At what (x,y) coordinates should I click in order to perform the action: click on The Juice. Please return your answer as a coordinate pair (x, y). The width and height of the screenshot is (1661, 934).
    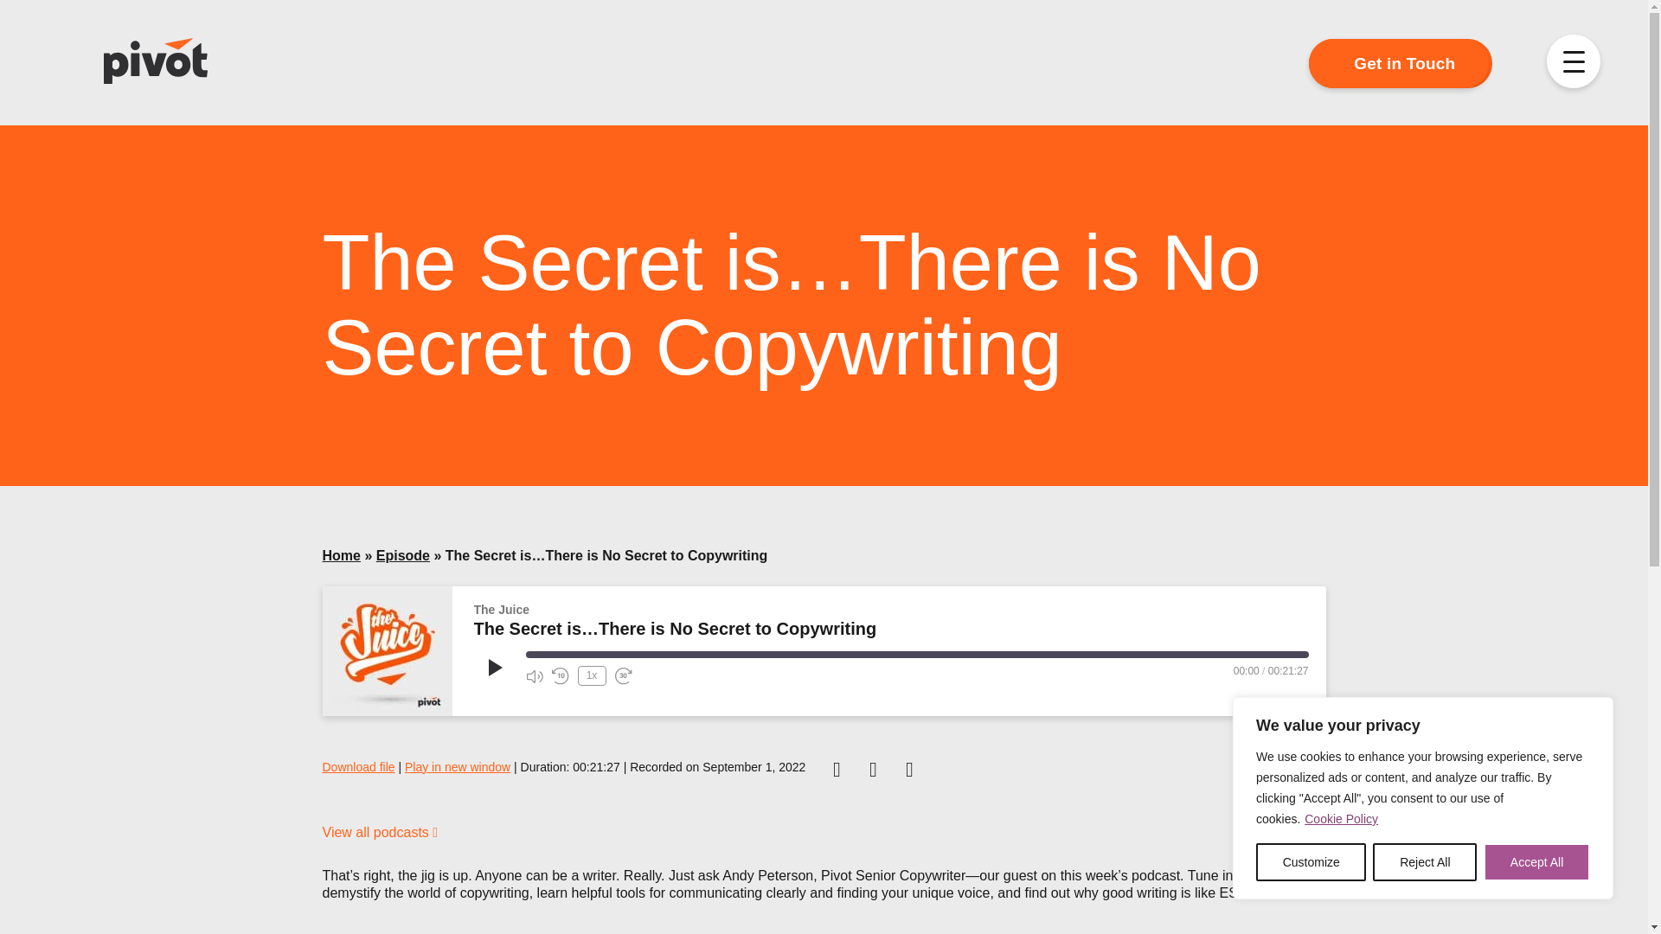
    Looking at the image, I should click on (387, 651).